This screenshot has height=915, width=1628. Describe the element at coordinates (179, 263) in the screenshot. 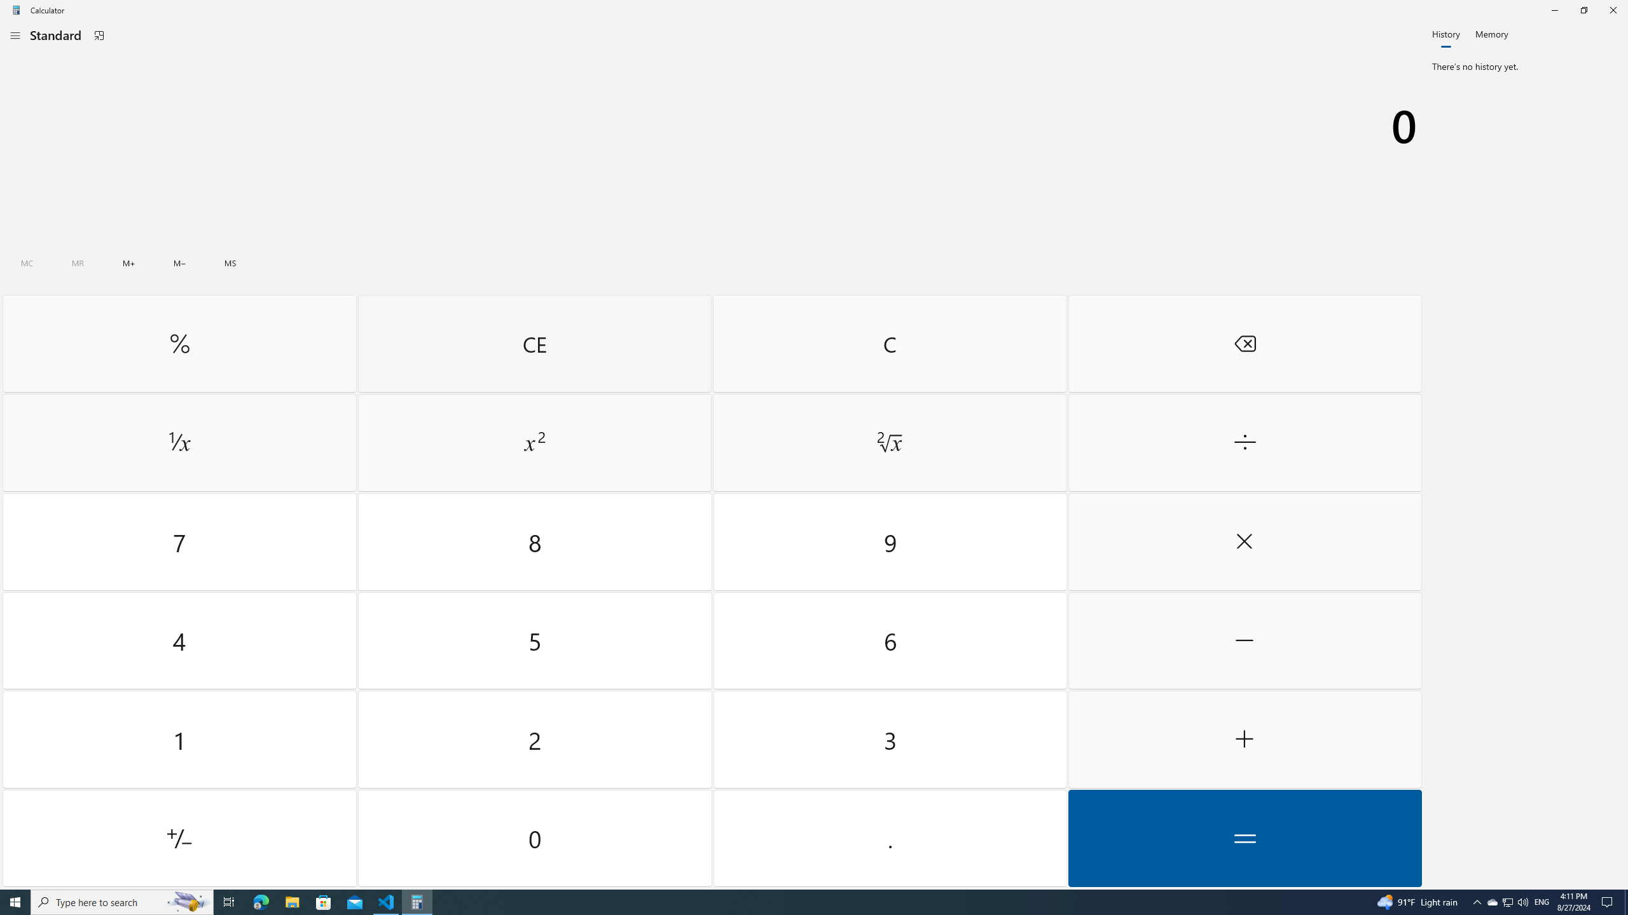

I see `Memory subtract` at that location.